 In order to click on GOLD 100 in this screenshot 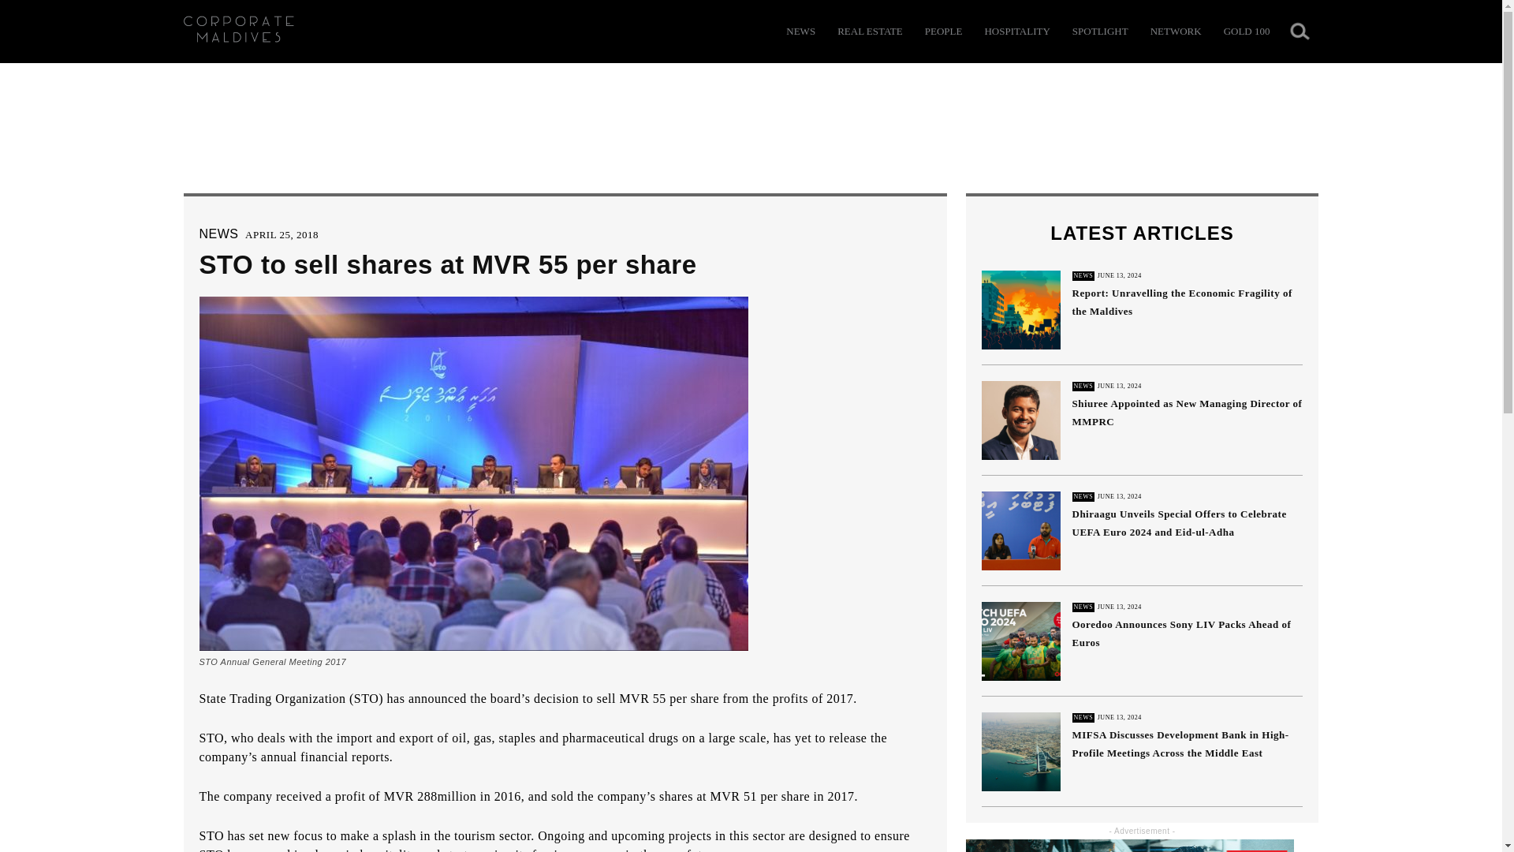, I will do `click(1246, 32)`.